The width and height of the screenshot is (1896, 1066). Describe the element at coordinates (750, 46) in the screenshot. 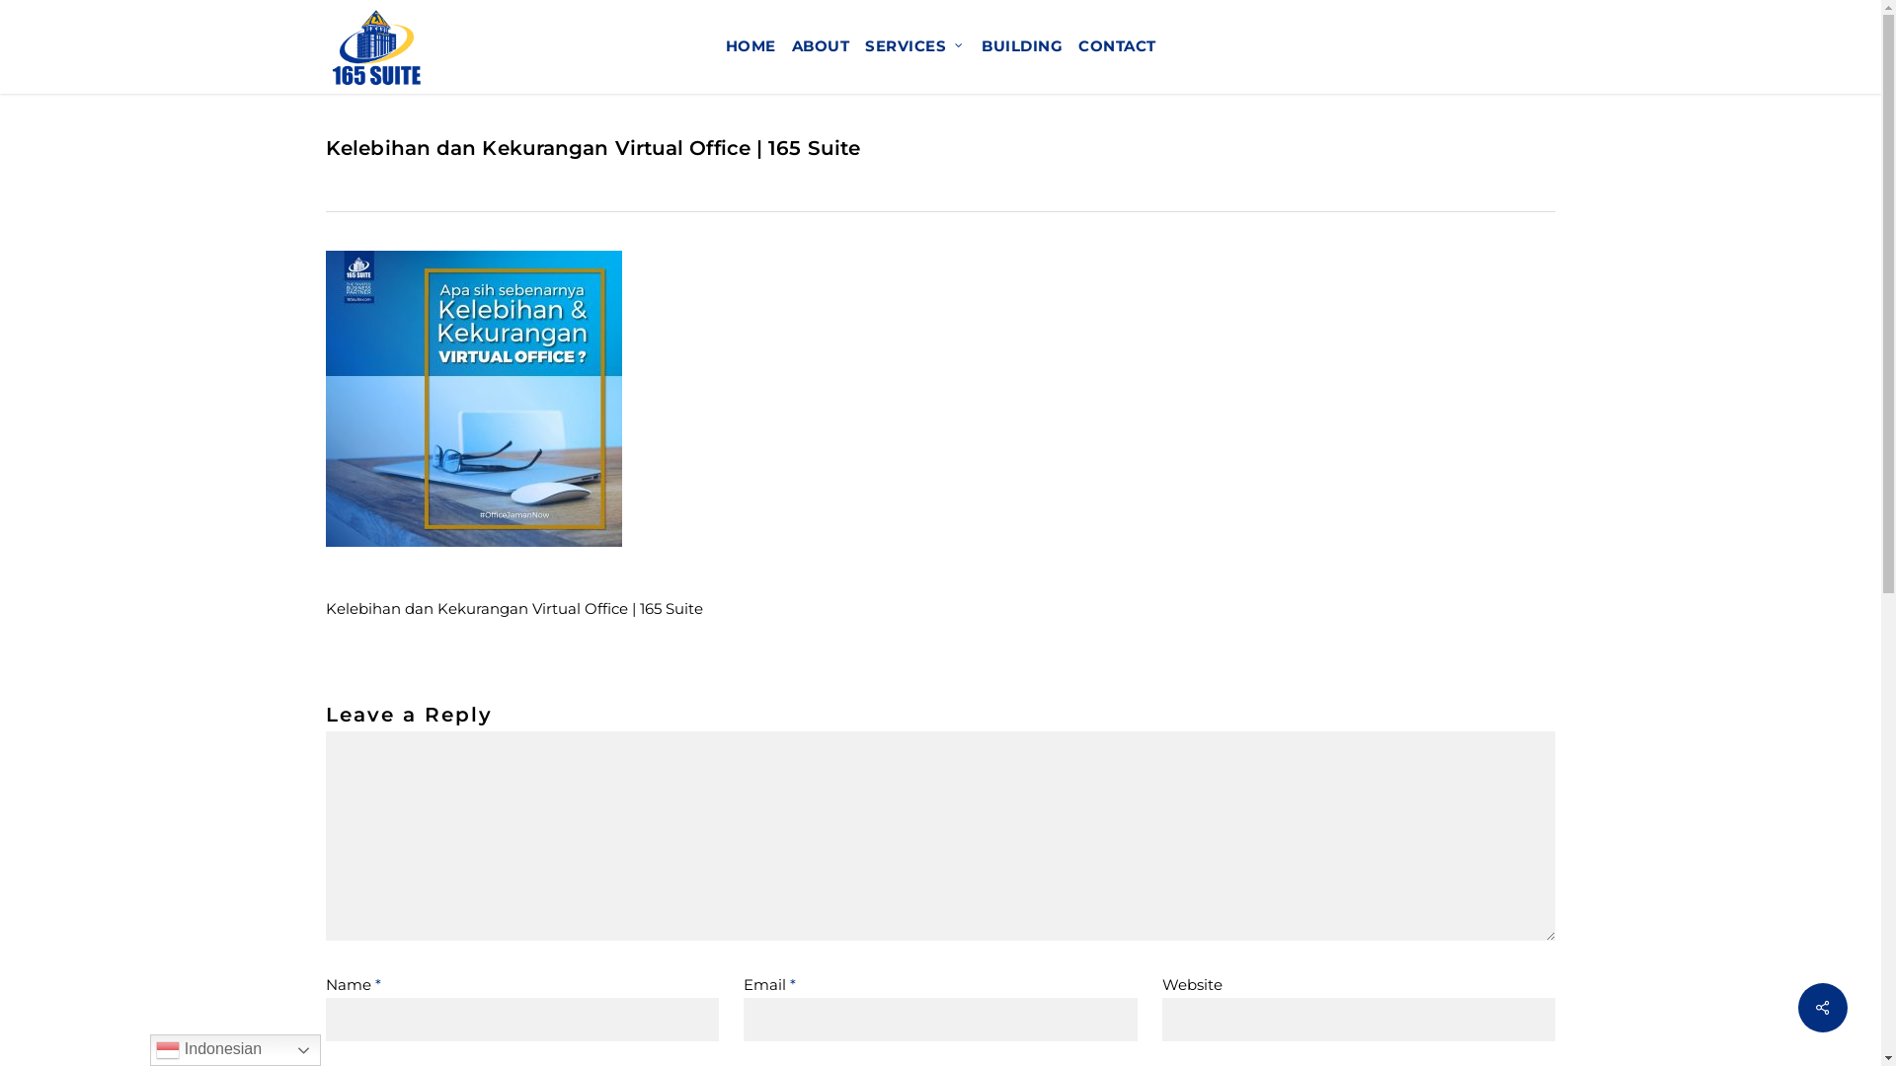

I see `HOME` at that location.